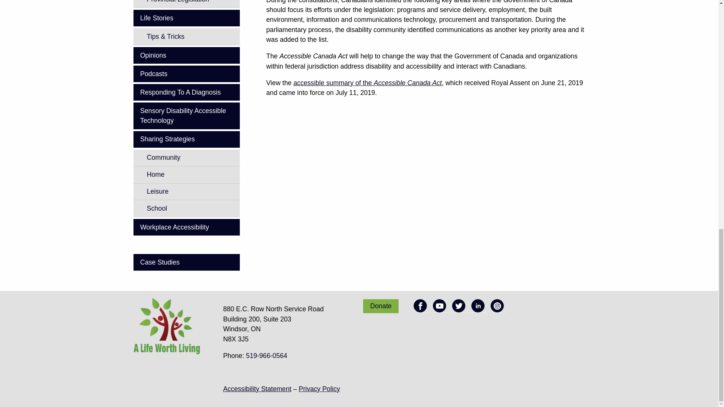  Describe the element at coordinates (186, 55) in the screenshot. I see `Opinions` at that location.